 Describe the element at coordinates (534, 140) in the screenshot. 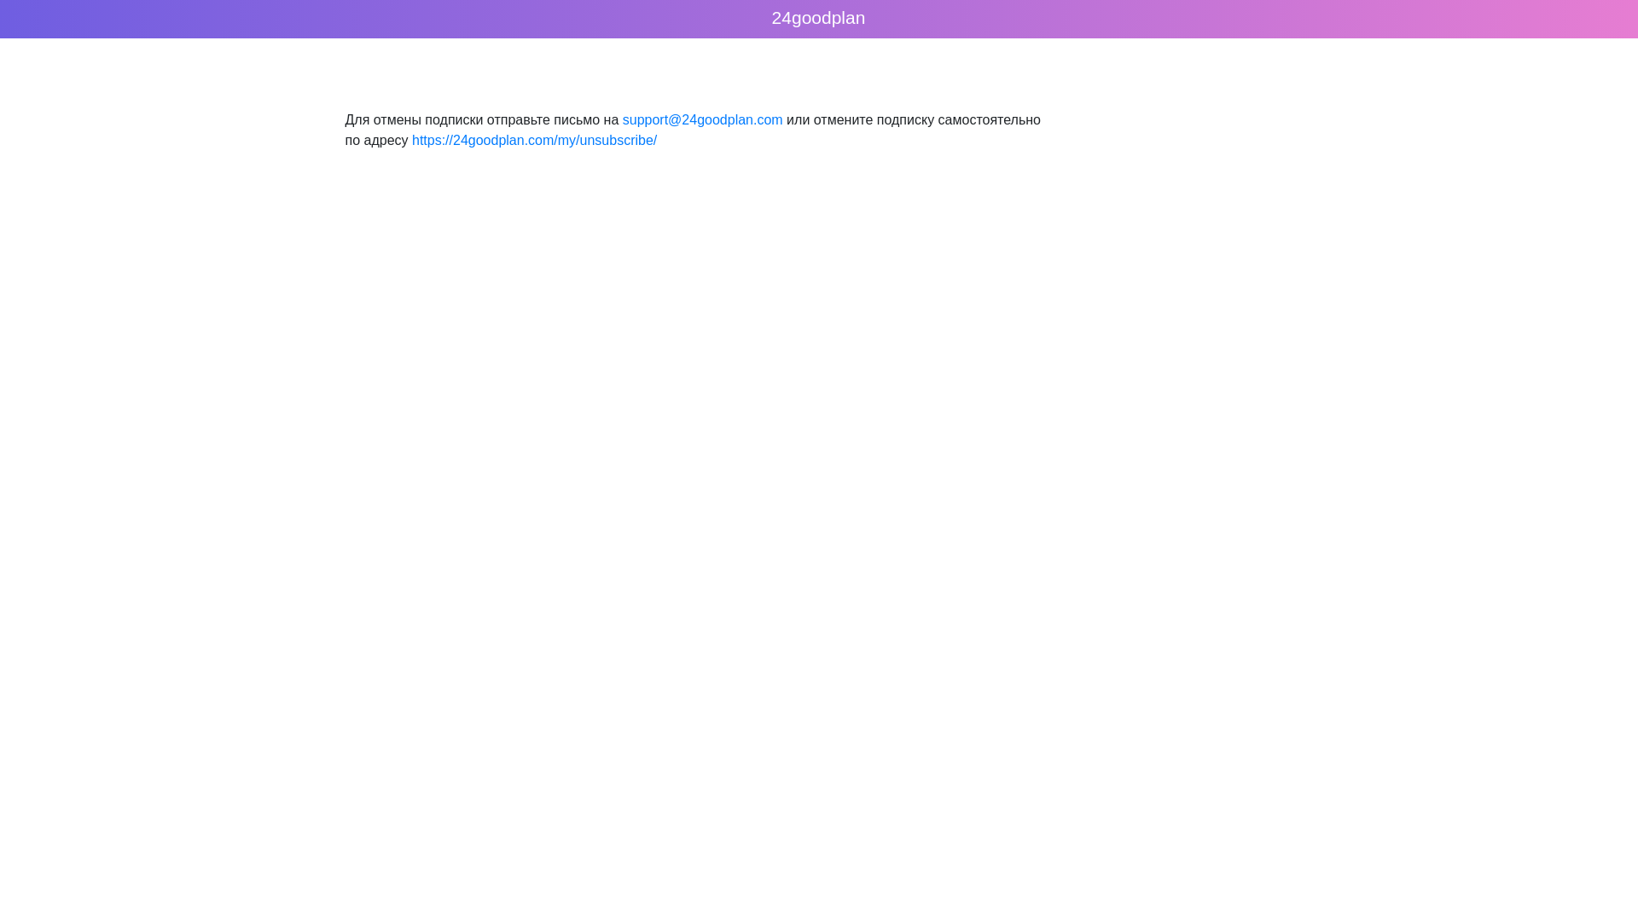

I see `https://24goodplan.com/my/unsubscribe/` at that location.